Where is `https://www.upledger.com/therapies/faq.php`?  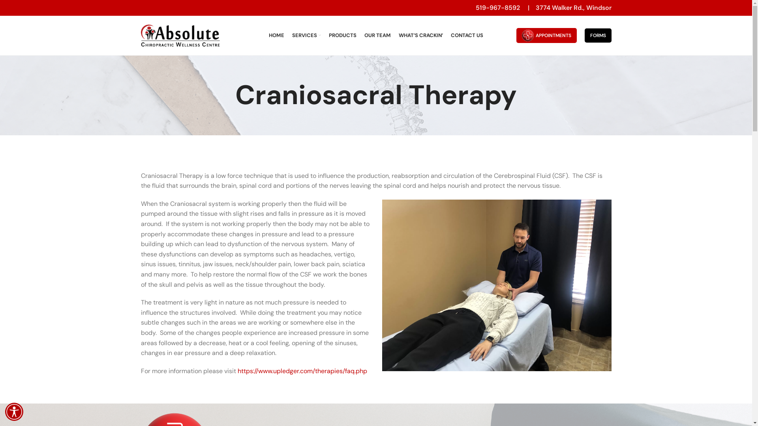 https://www.upledger.com/therapies/faq.php is located at coordinates (302, 371).